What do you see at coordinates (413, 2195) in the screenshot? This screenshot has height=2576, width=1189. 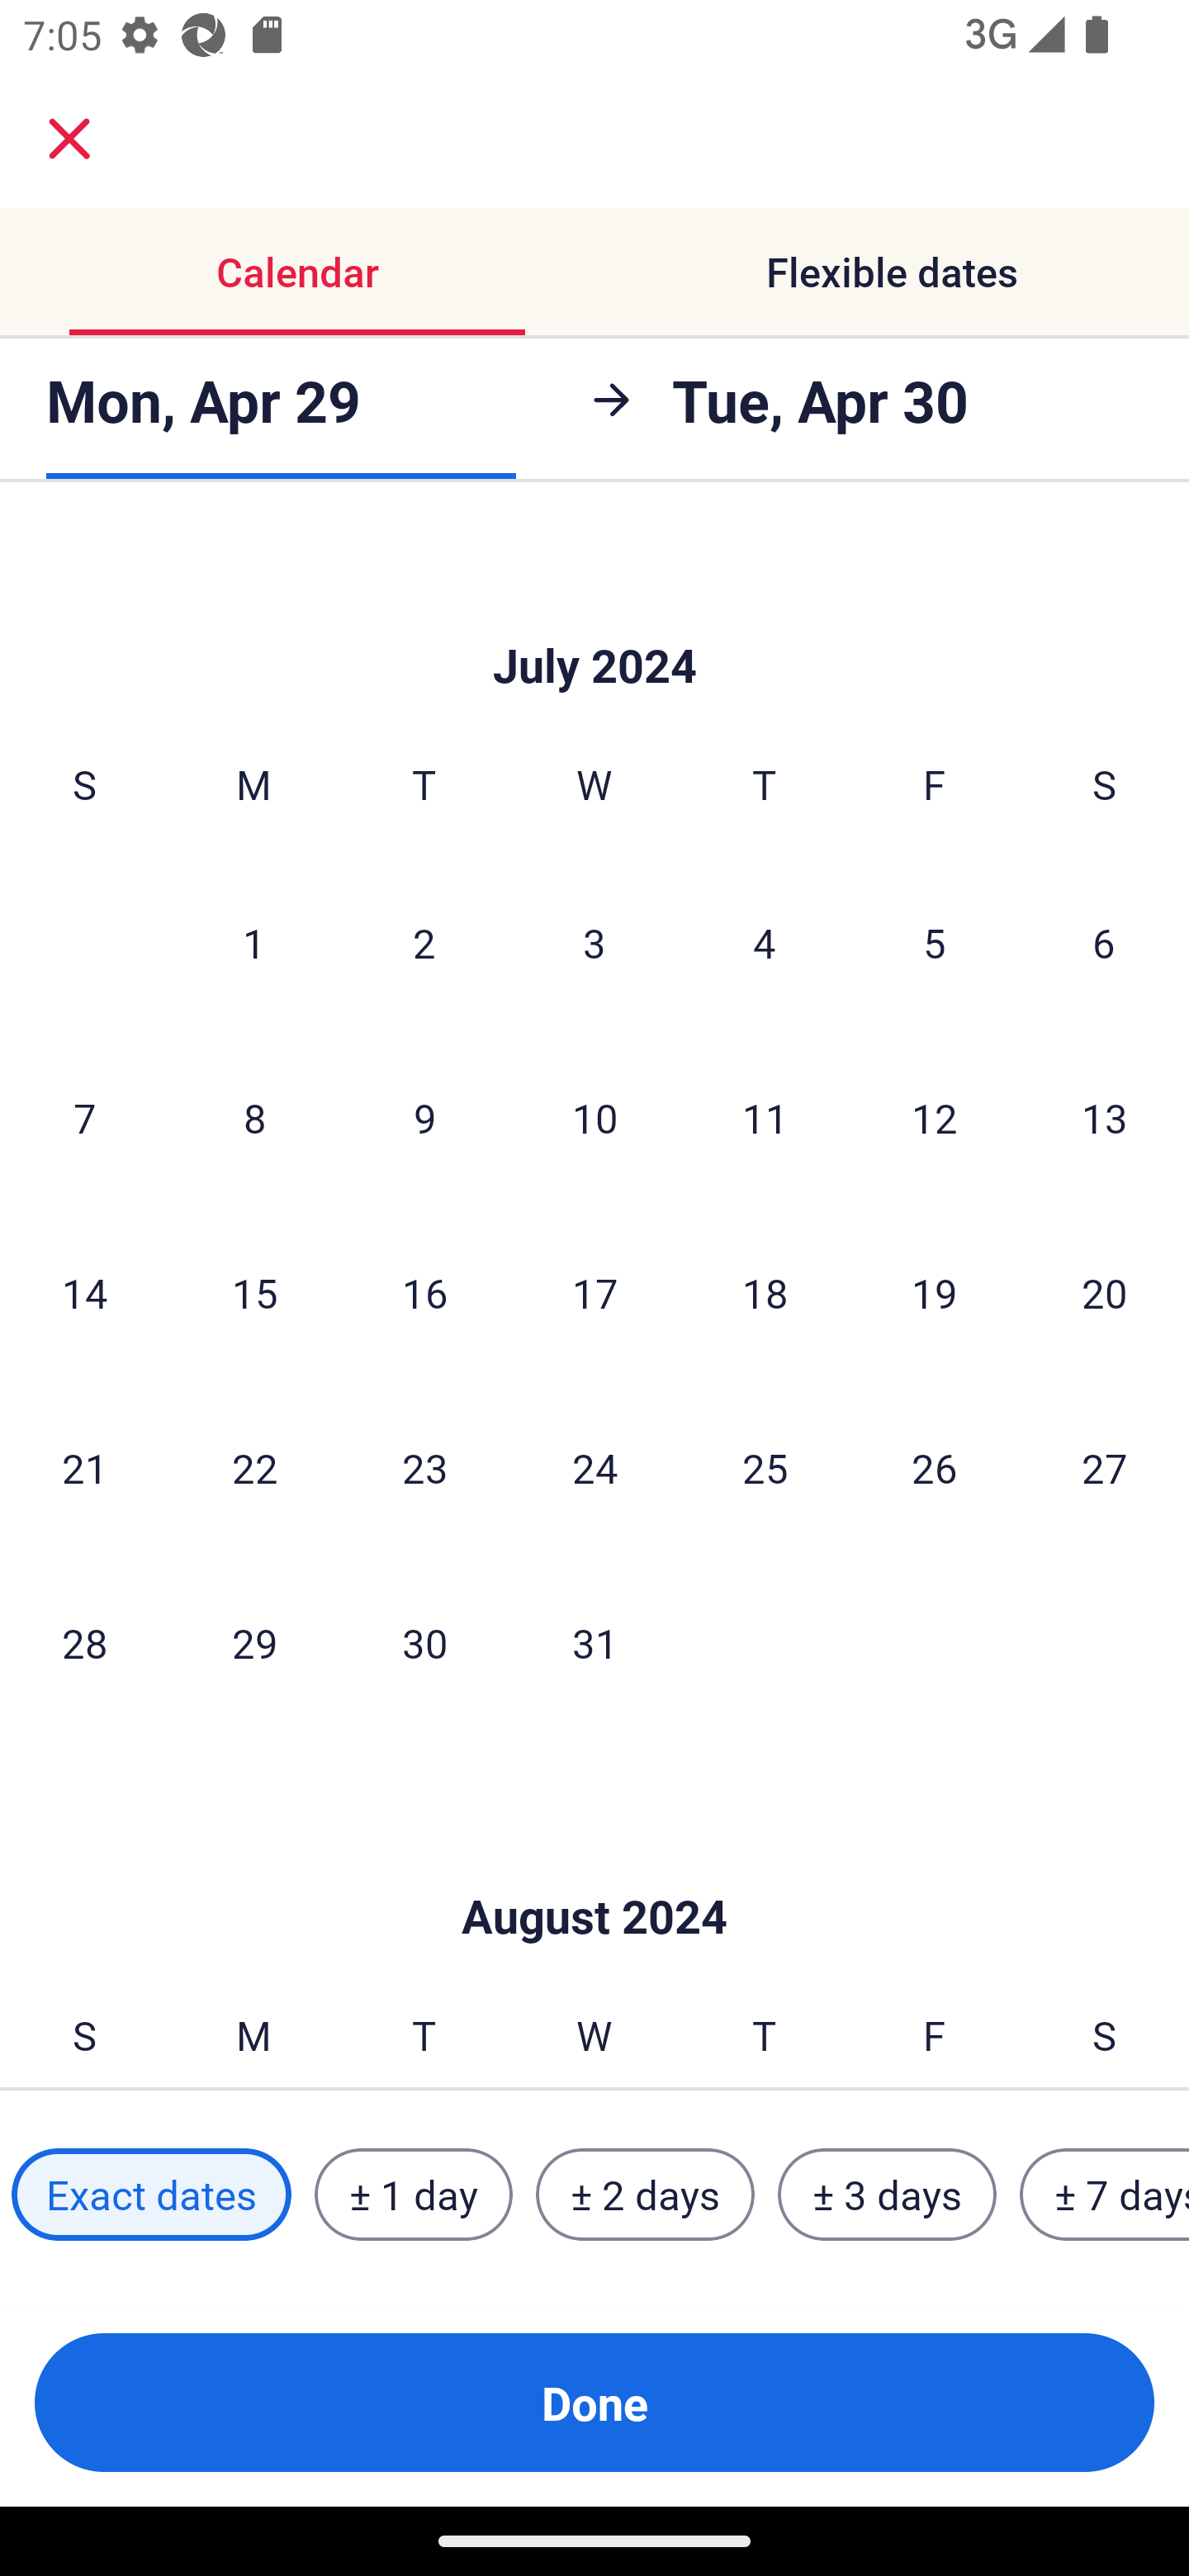 I see `± 1 day` at bounding box center [413, 2195].